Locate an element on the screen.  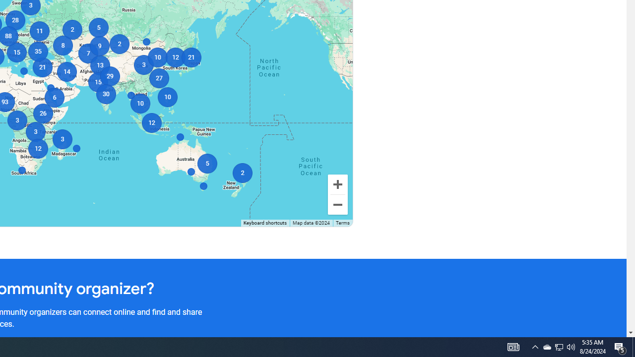
13 is located at coordinates (99, 65).